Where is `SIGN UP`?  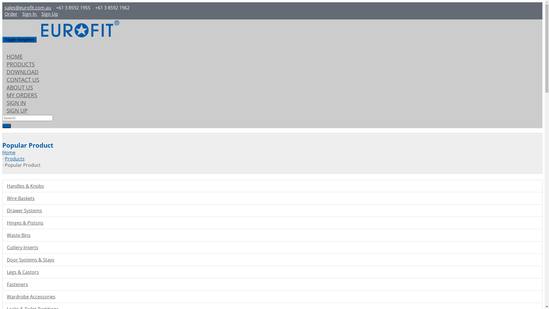
SIGN UP is located at coordinates (17, 110).